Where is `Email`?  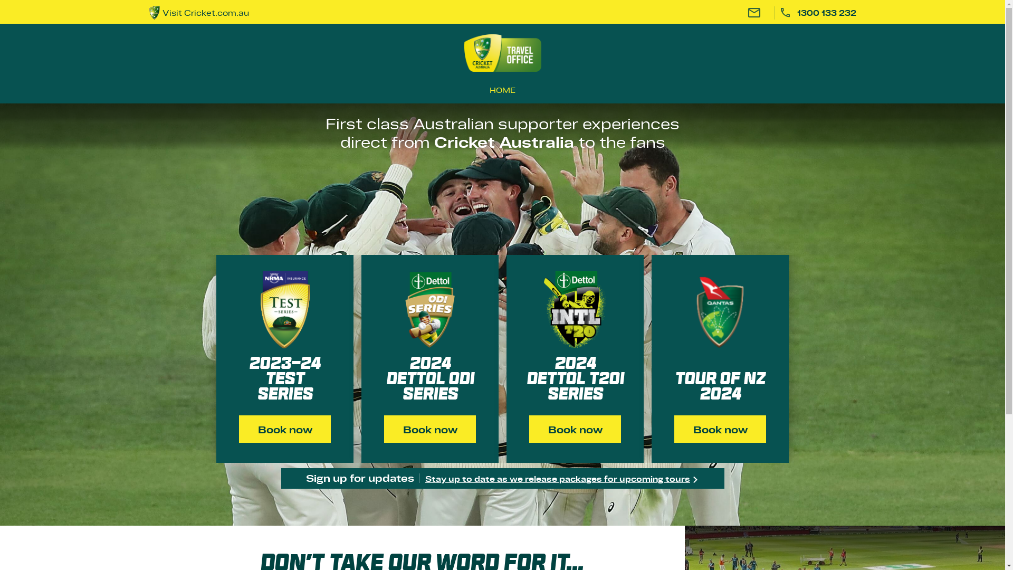 Email is located at coordinates (754, 13).